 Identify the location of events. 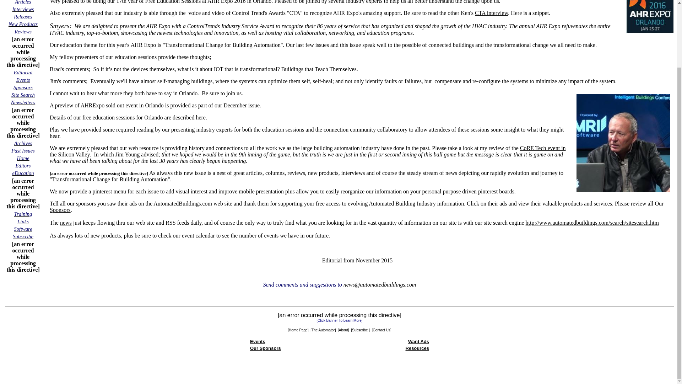
(271, 235).